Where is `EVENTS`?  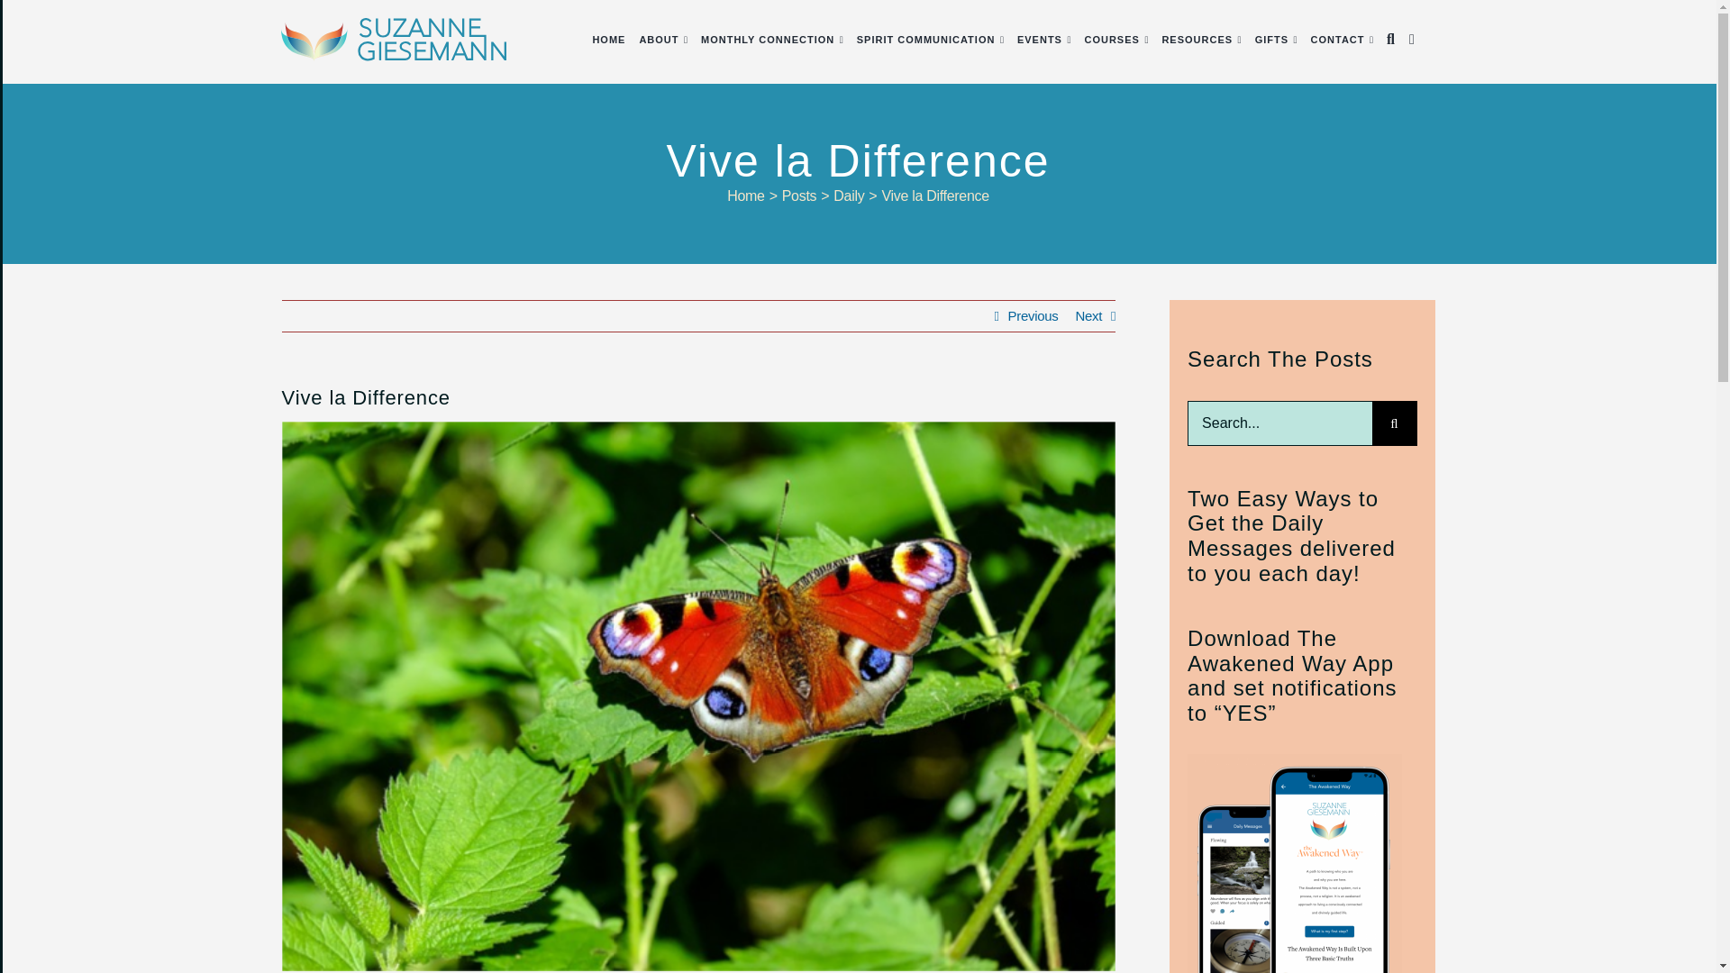 EVENTS is located at coordinates (1039, 40).